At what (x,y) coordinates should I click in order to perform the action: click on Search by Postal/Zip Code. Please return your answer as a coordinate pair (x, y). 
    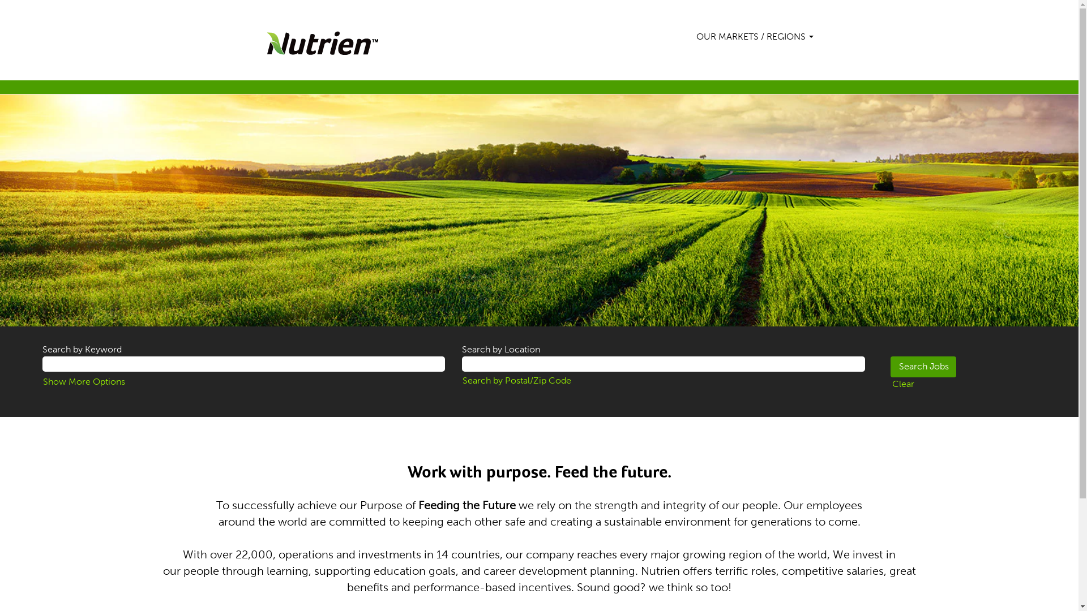
    Looking at the image, I should click on (516, 380).